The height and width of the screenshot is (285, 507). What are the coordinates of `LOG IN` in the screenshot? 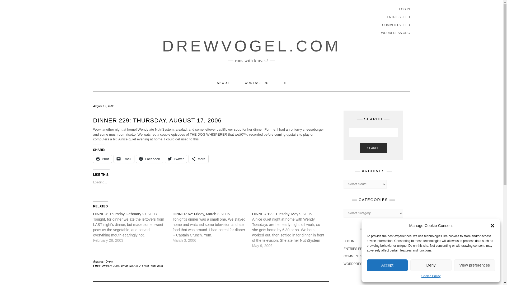 It's located at (405, 9).